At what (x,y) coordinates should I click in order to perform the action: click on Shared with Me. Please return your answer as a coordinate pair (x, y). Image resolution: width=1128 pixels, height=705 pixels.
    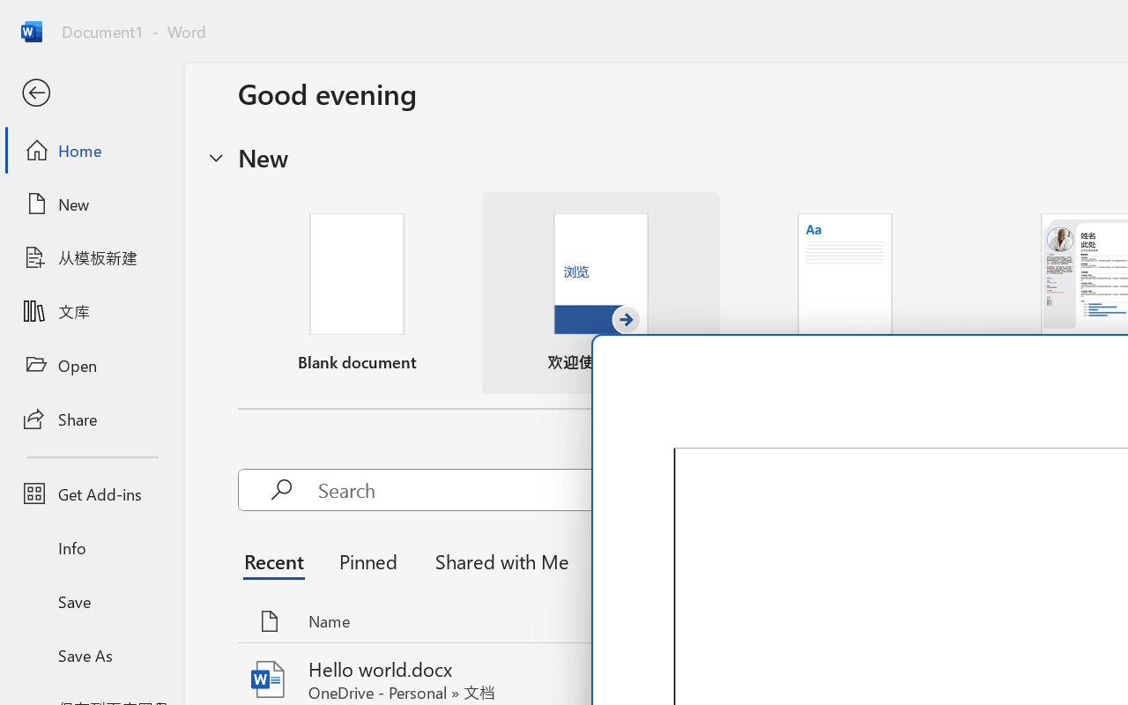
    Looking at the image, I should click on (497, 560).